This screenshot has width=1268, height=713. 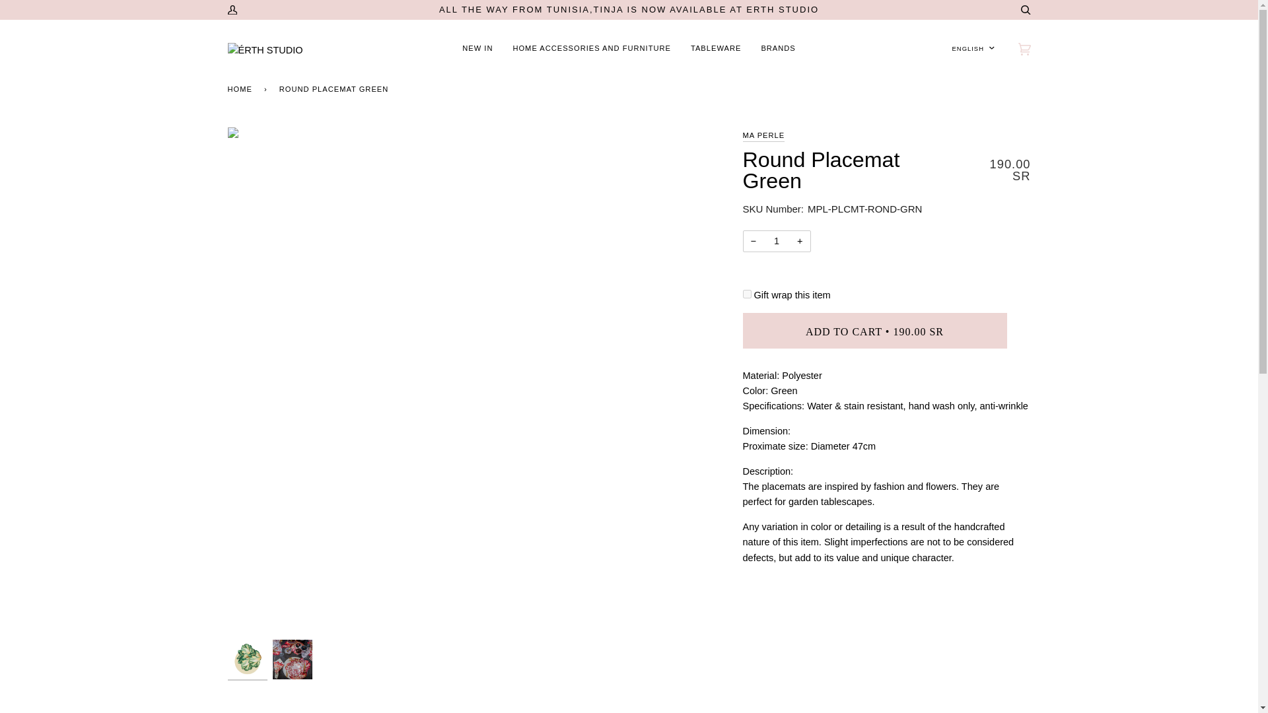 What do you see at coordinates (477, 49) in the screenshot?
I see `NEW IN` at bounding box center [477, 49].